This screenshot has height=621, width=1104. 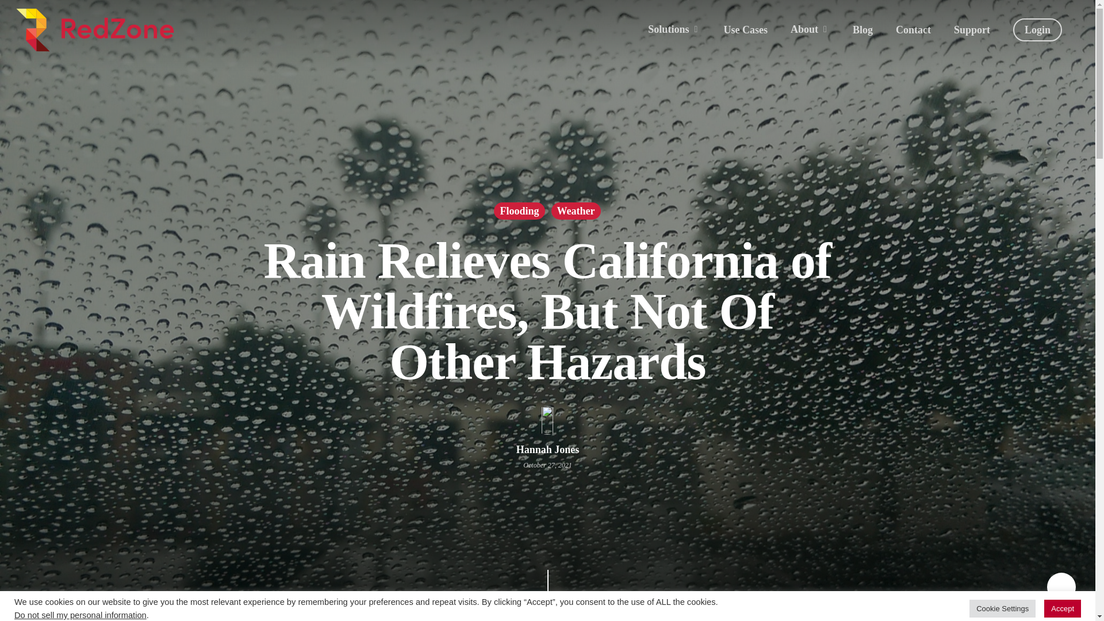 What do you see at coordinates (519, 211) in the screenshot?
I see `Flooding` at bounding box center [519, 211].